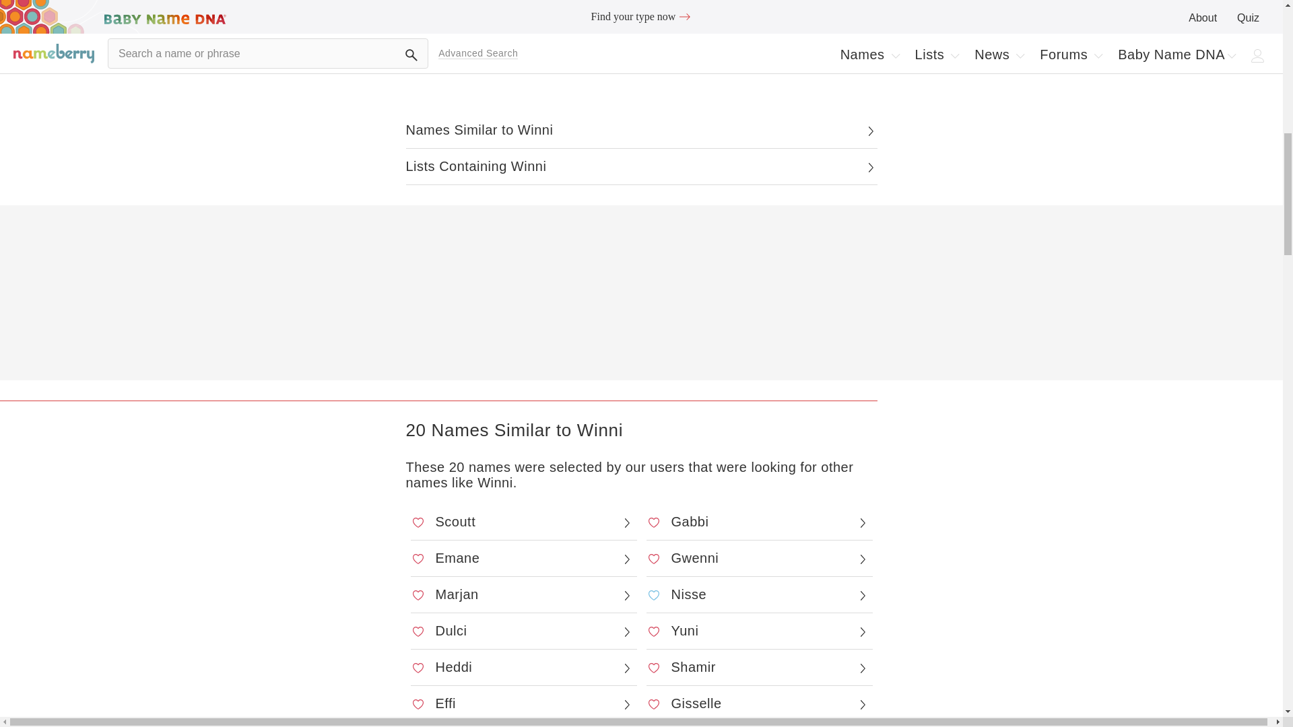 The height and width of the screenshot is (727, 1293). What do you see at coordinates (641, 296) in the screenshot?
I see `3rd party ad content` at bounding box center [641, 296].